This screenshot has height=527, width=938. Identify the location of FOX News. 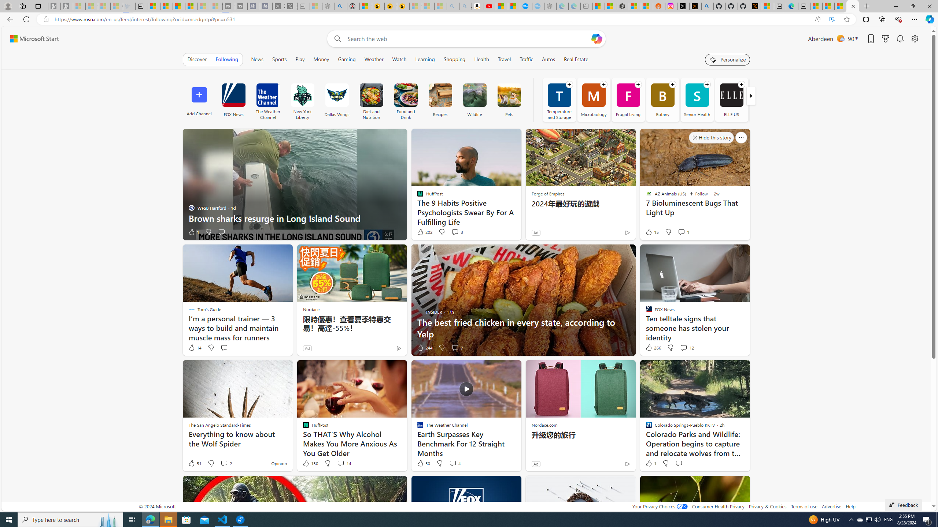
(233, 100).